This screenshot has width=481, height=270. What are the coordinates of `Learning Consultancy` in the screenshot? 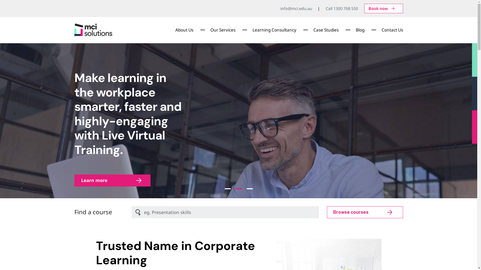 It's located at (275, 30).